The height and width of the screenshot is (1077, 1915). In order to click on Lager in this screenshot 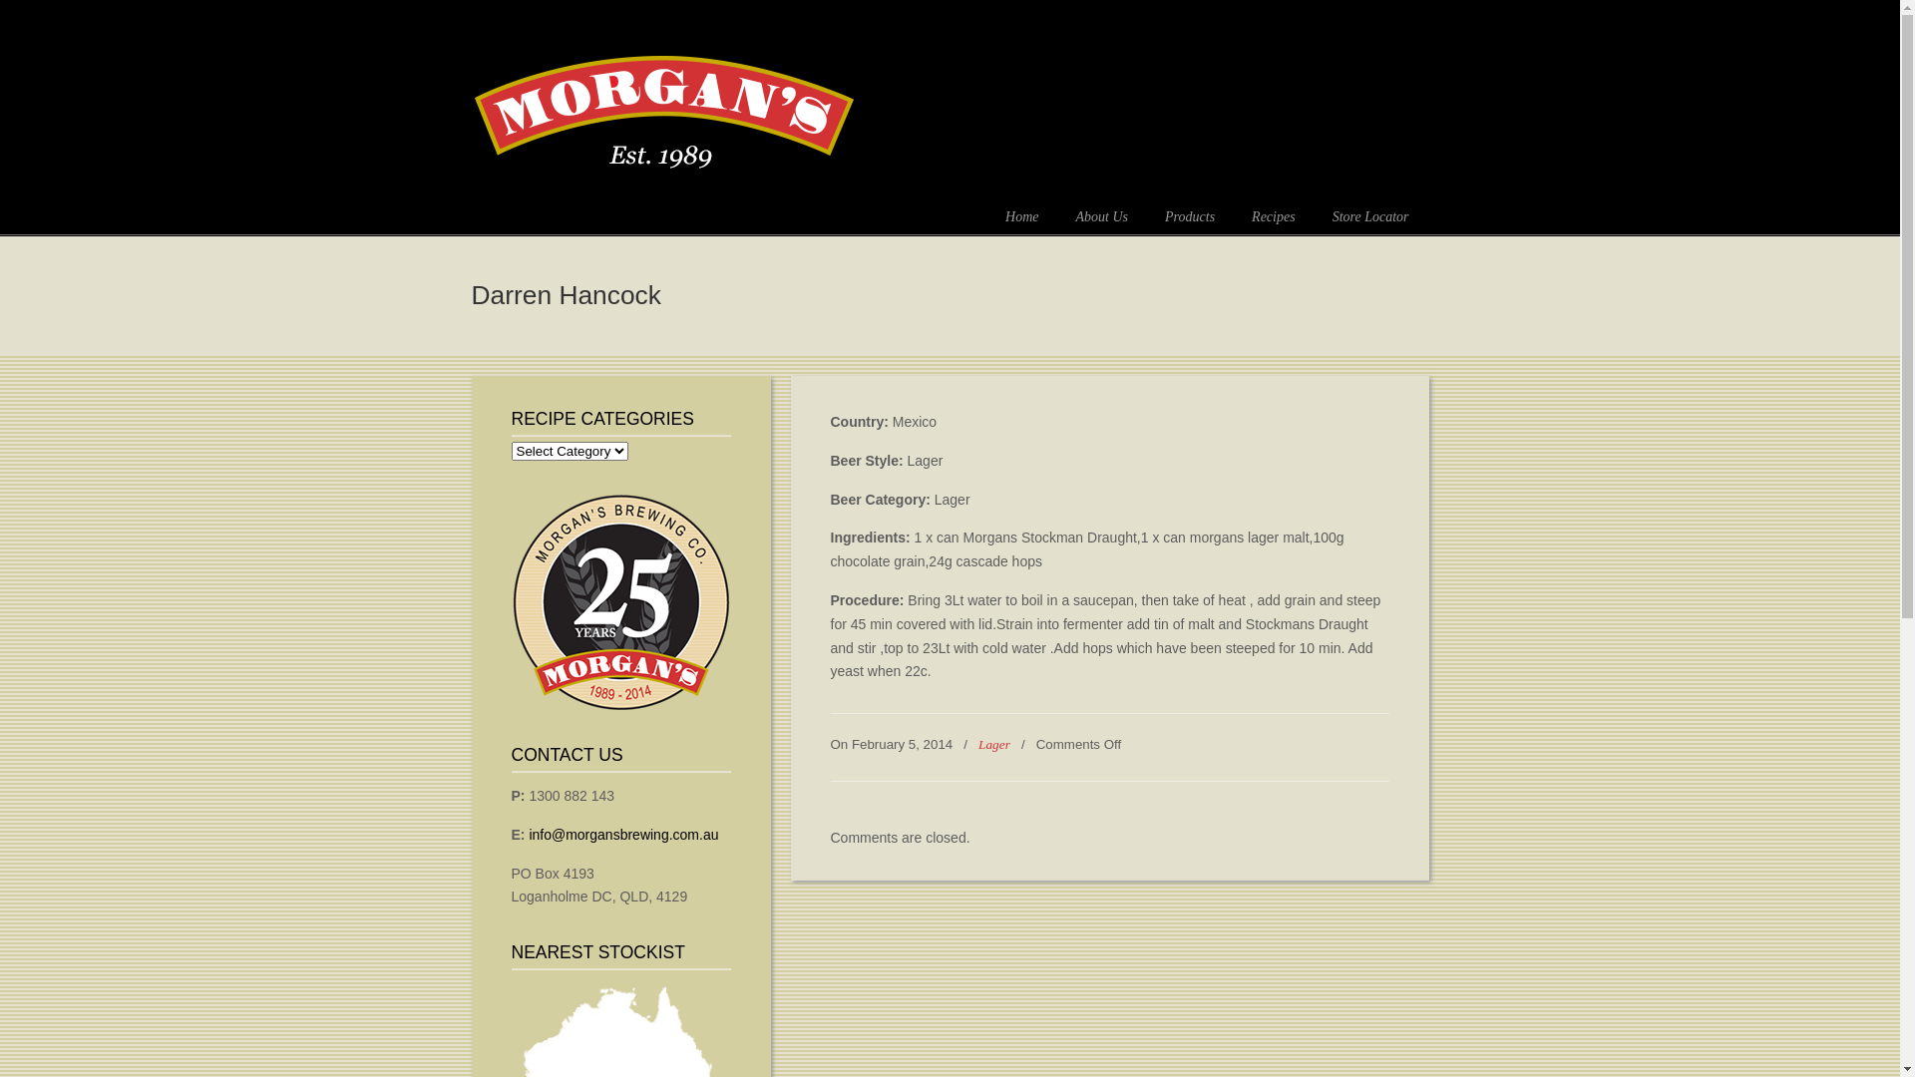, I will do `click(994, 744)`.